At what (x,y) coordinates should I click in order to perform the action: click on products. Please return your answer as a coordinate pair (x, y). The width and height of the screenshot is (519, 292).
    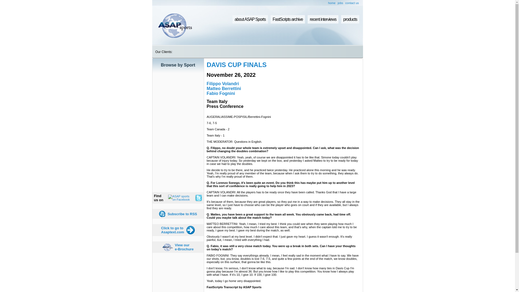
    Looking at the image, I should click on (182, 214).